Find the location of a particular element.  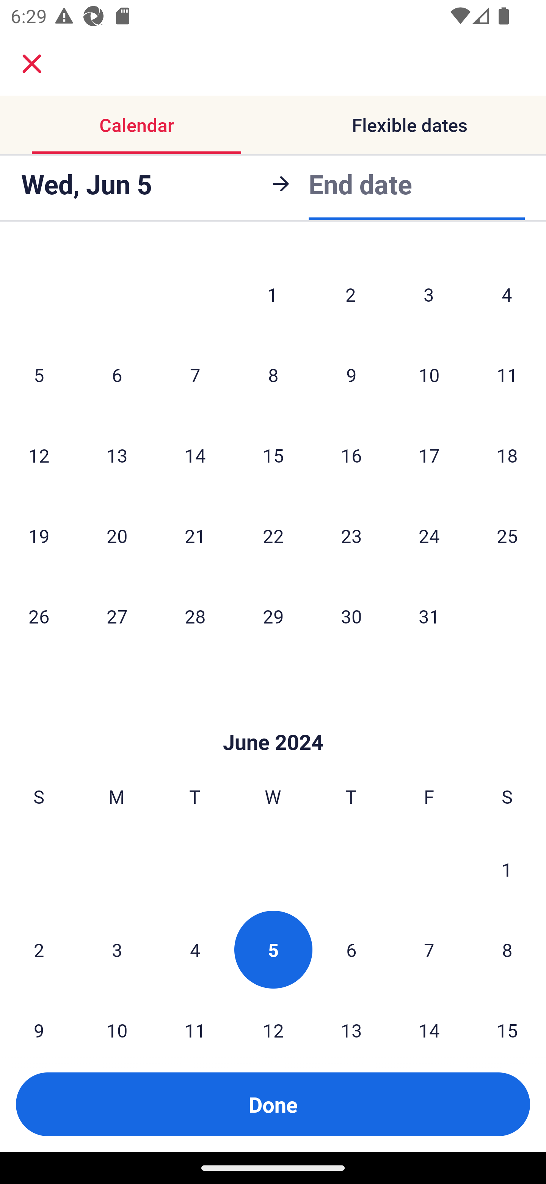

Done is located at coordinates (273, 1104).